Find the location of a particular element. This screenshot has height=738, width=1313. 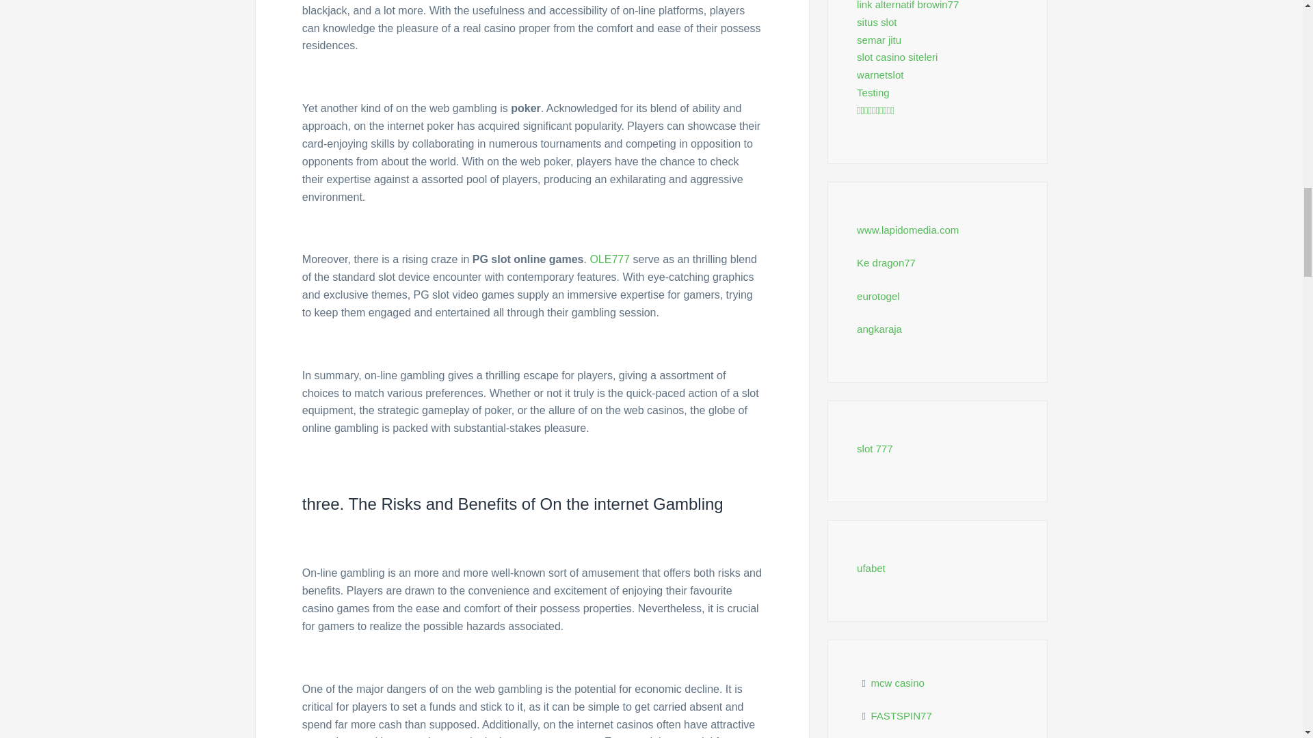

www.lapidomedia.com is located at coordinates (907, 230).